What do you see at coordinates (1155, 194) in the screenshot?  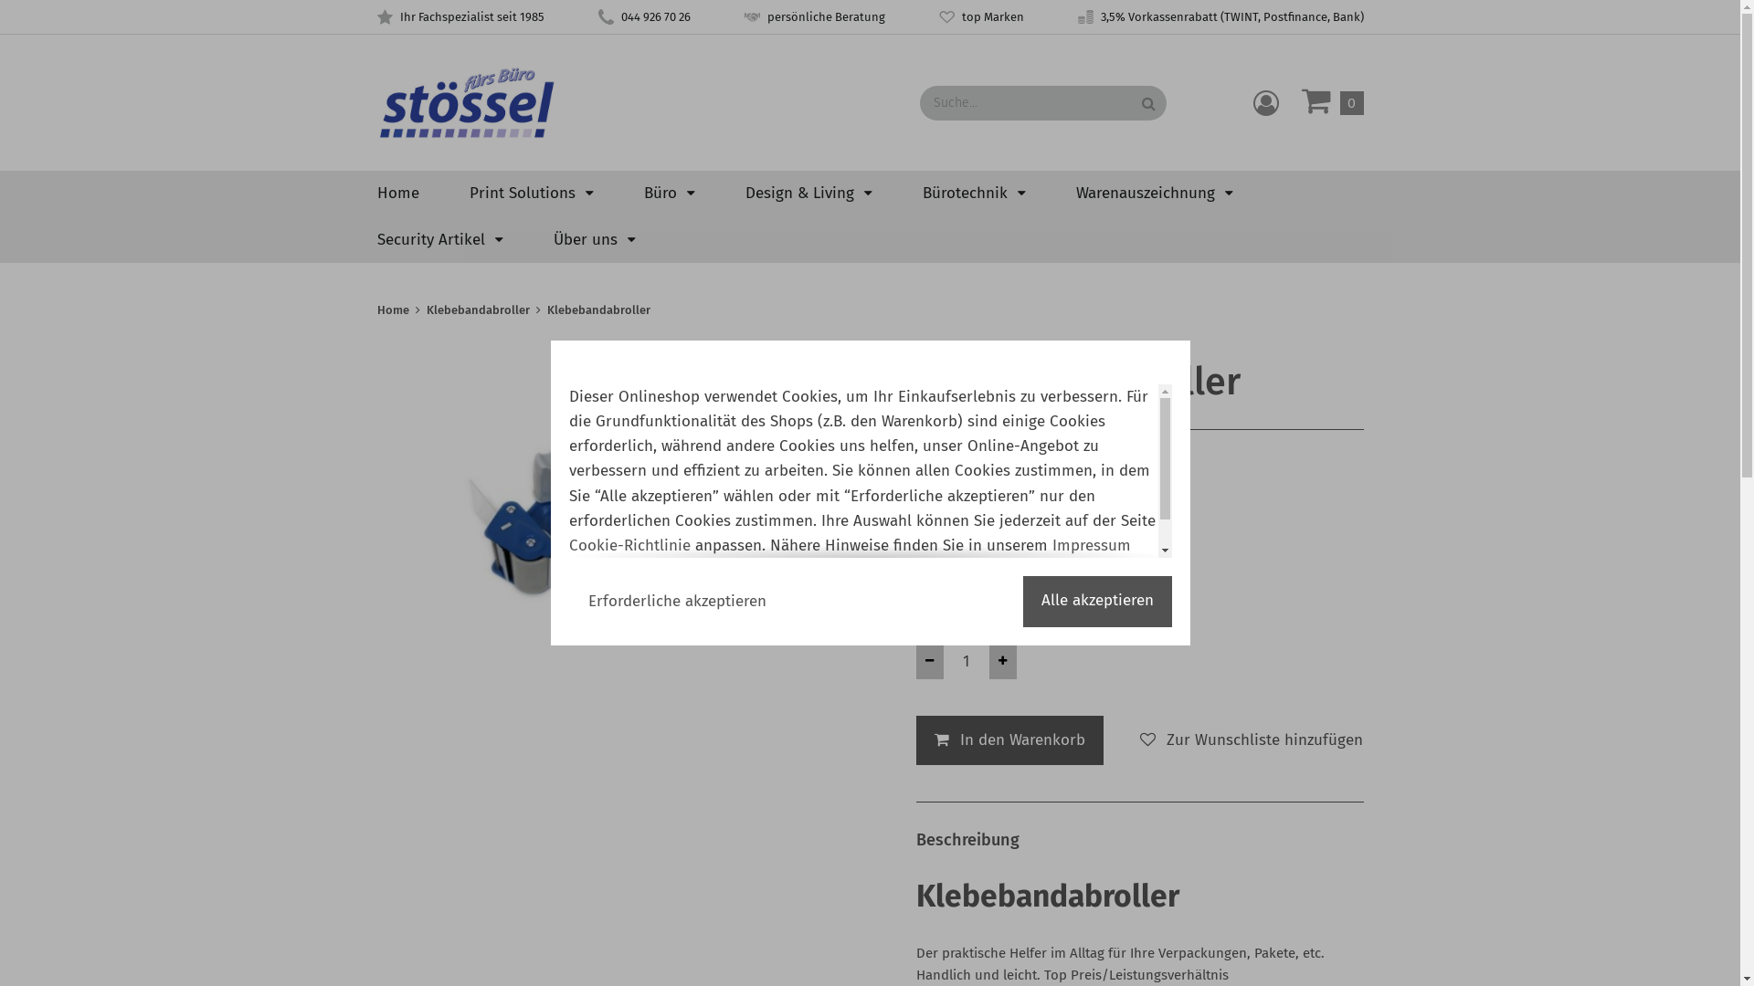 I see `Warenauszeichnung` at bounding box center [1155, 194].